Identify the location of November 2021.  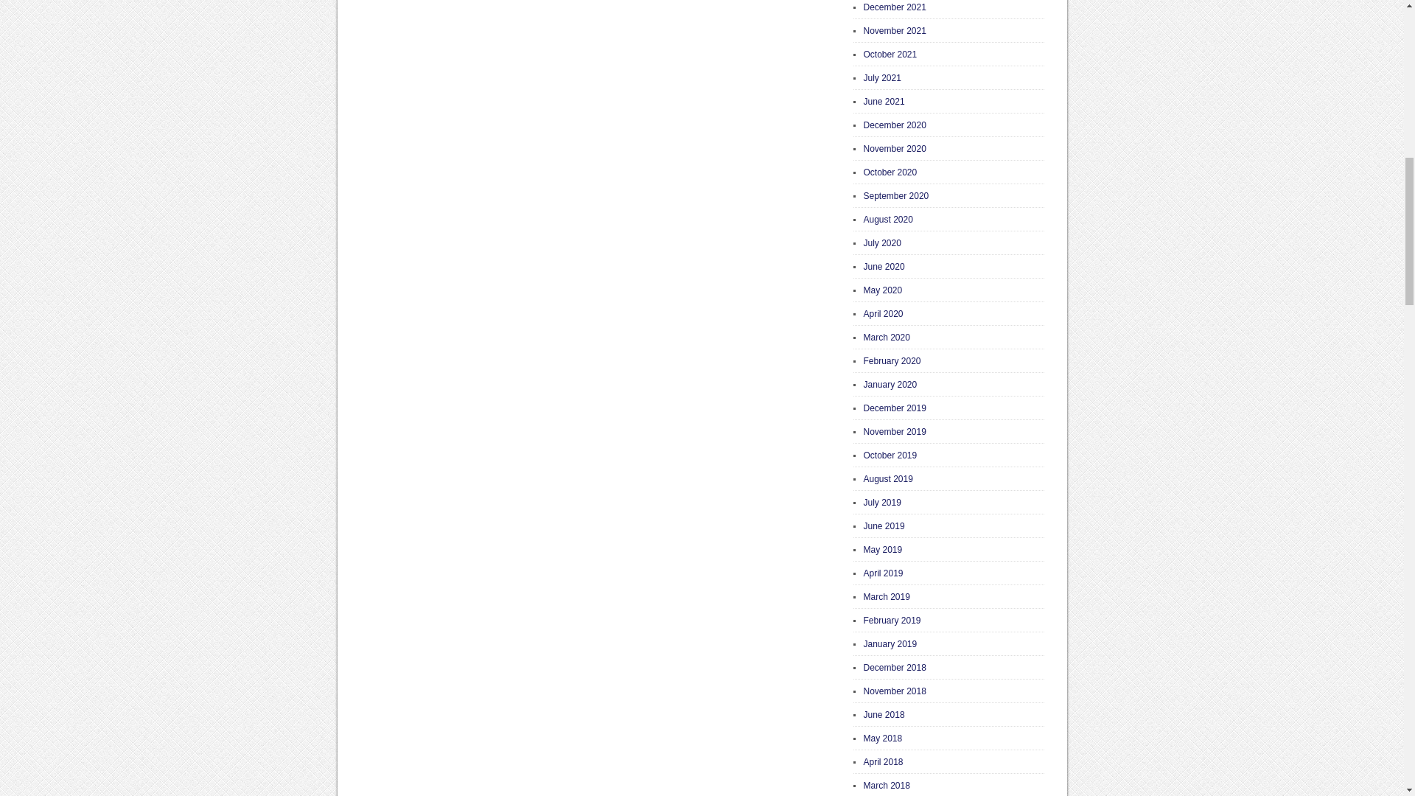
(895, 30).